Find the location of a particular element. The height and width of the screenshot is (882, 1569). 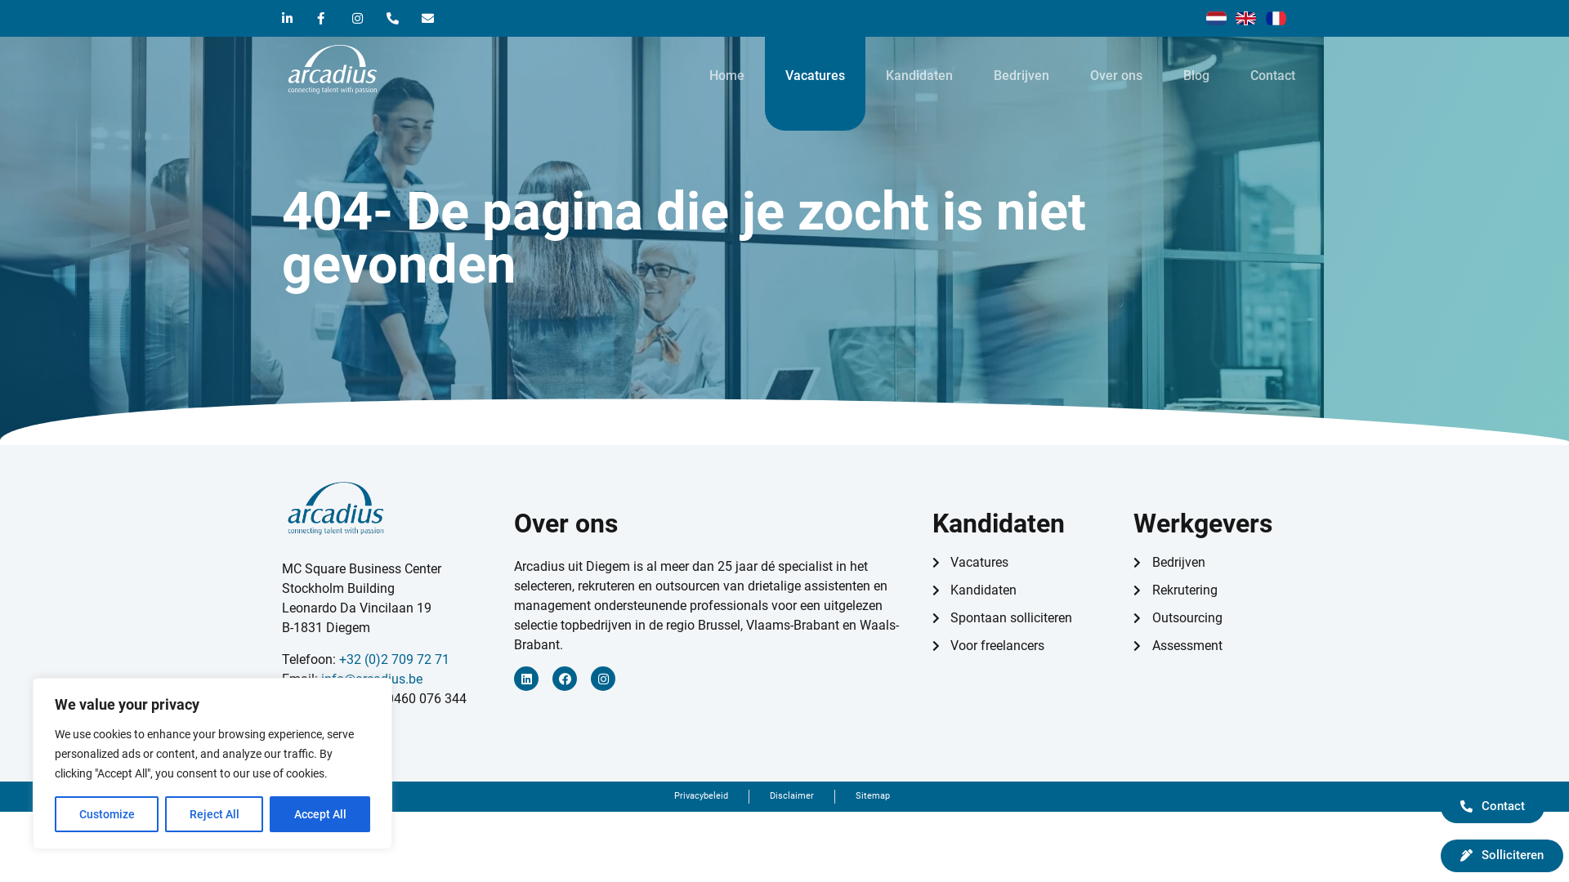

Blog is located at coordinates (1196, 75).